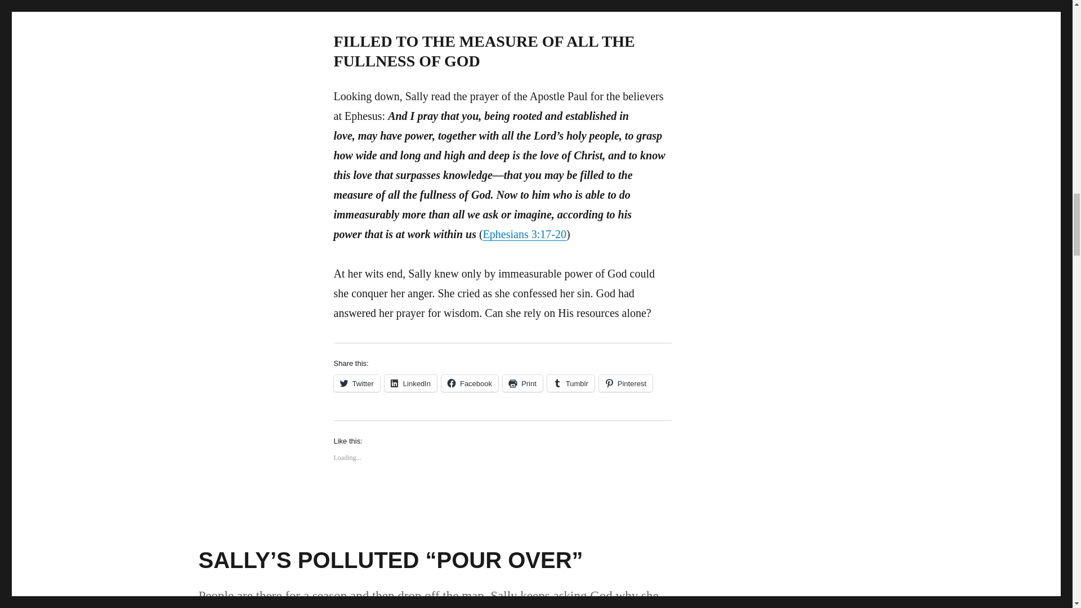  Describe the element at coordinates (525, 234) in the screenshot. I see `Ephesians 3:17-20` at that location.